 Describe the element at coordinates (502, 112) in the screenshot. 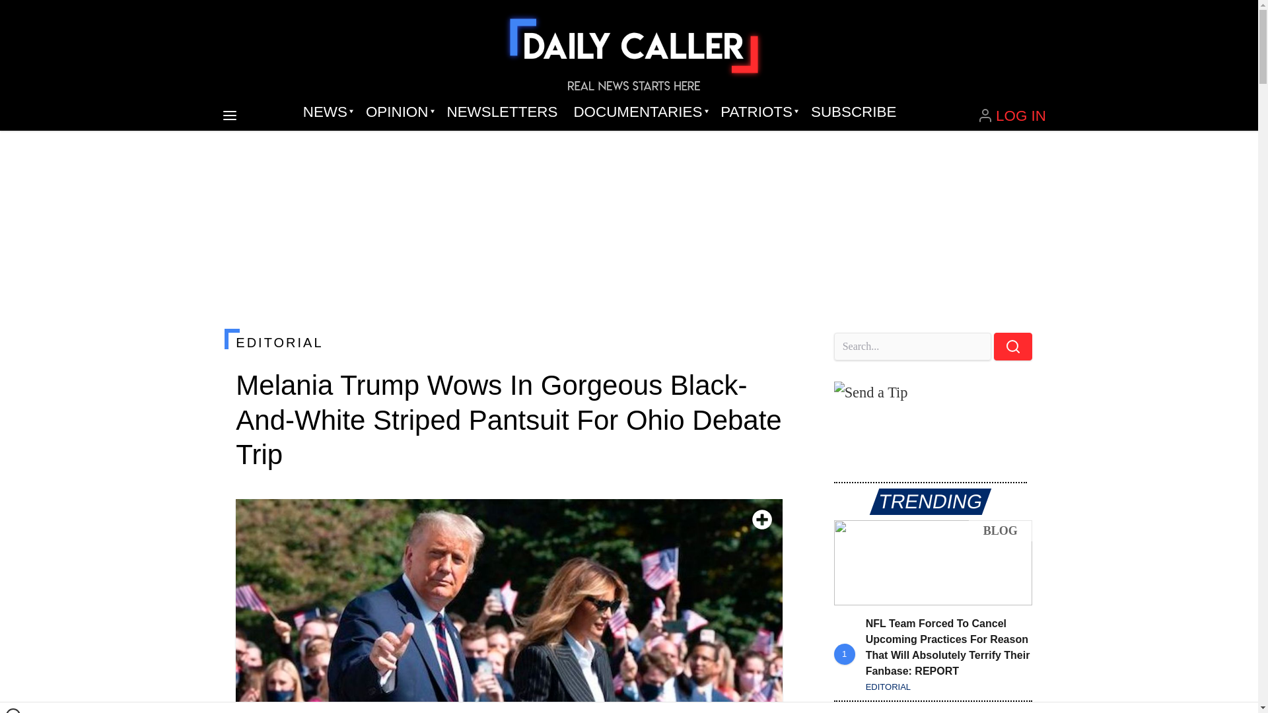

I see `NEWSLETTERS` at that location.